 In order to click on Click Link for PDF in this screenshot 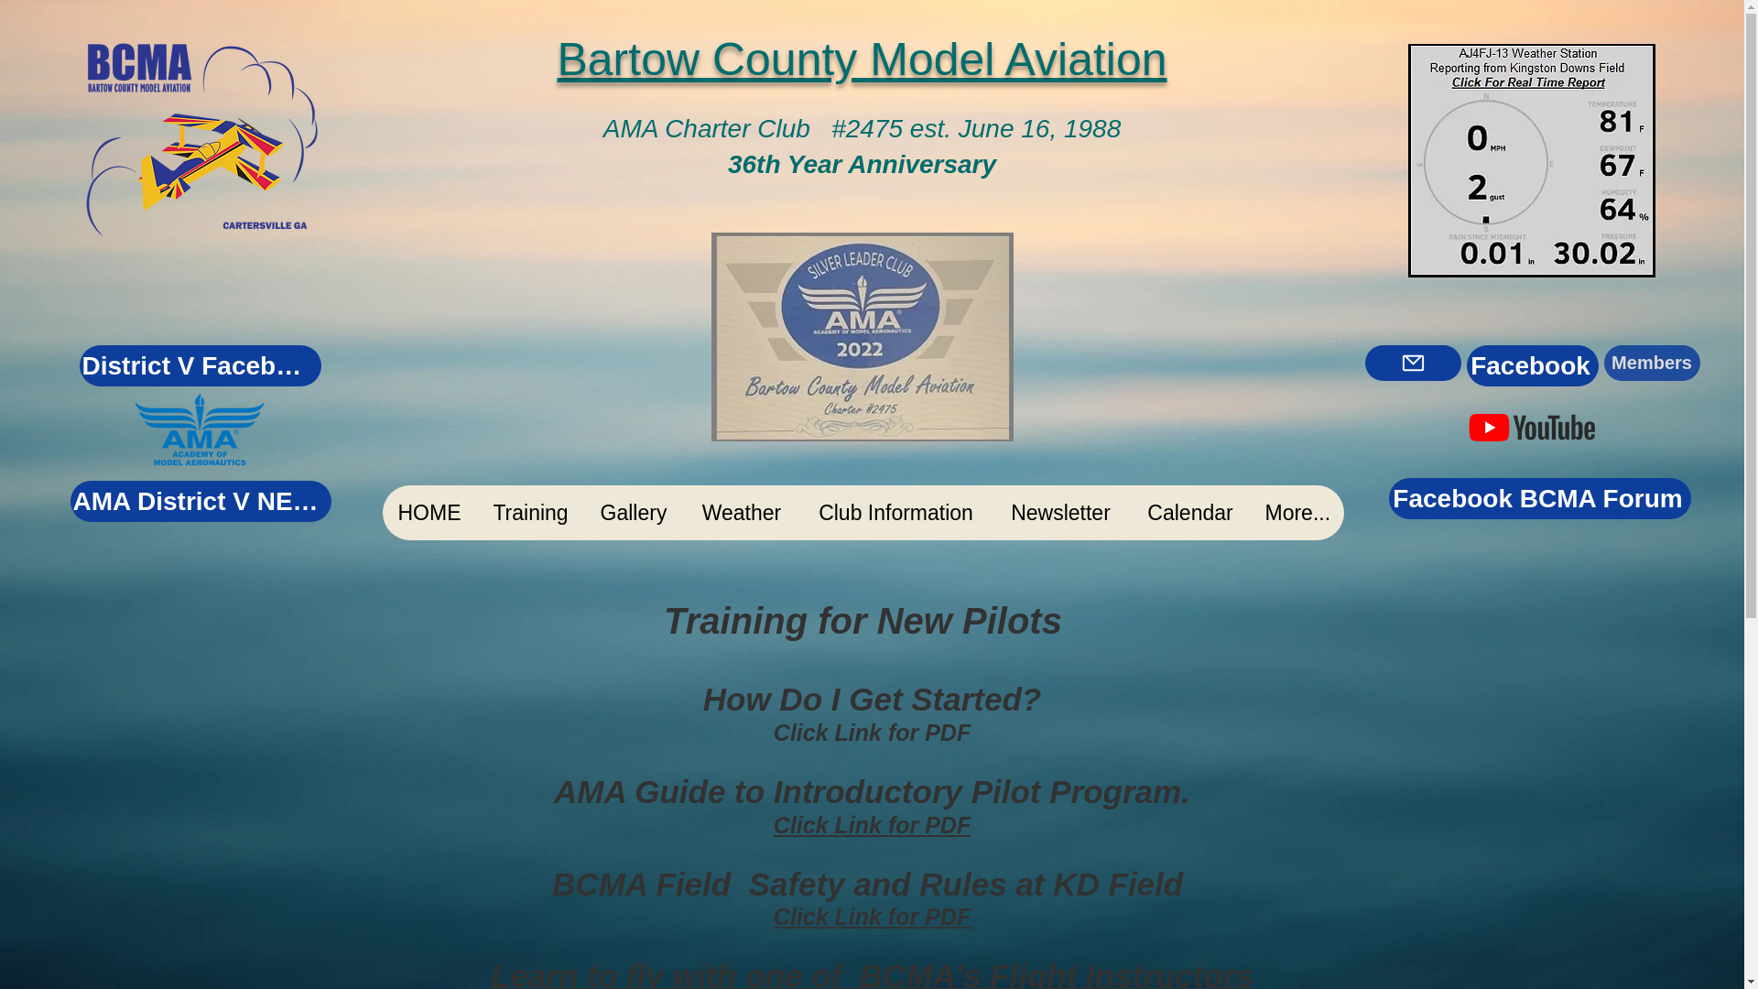, I will do `click(872, 917)`.